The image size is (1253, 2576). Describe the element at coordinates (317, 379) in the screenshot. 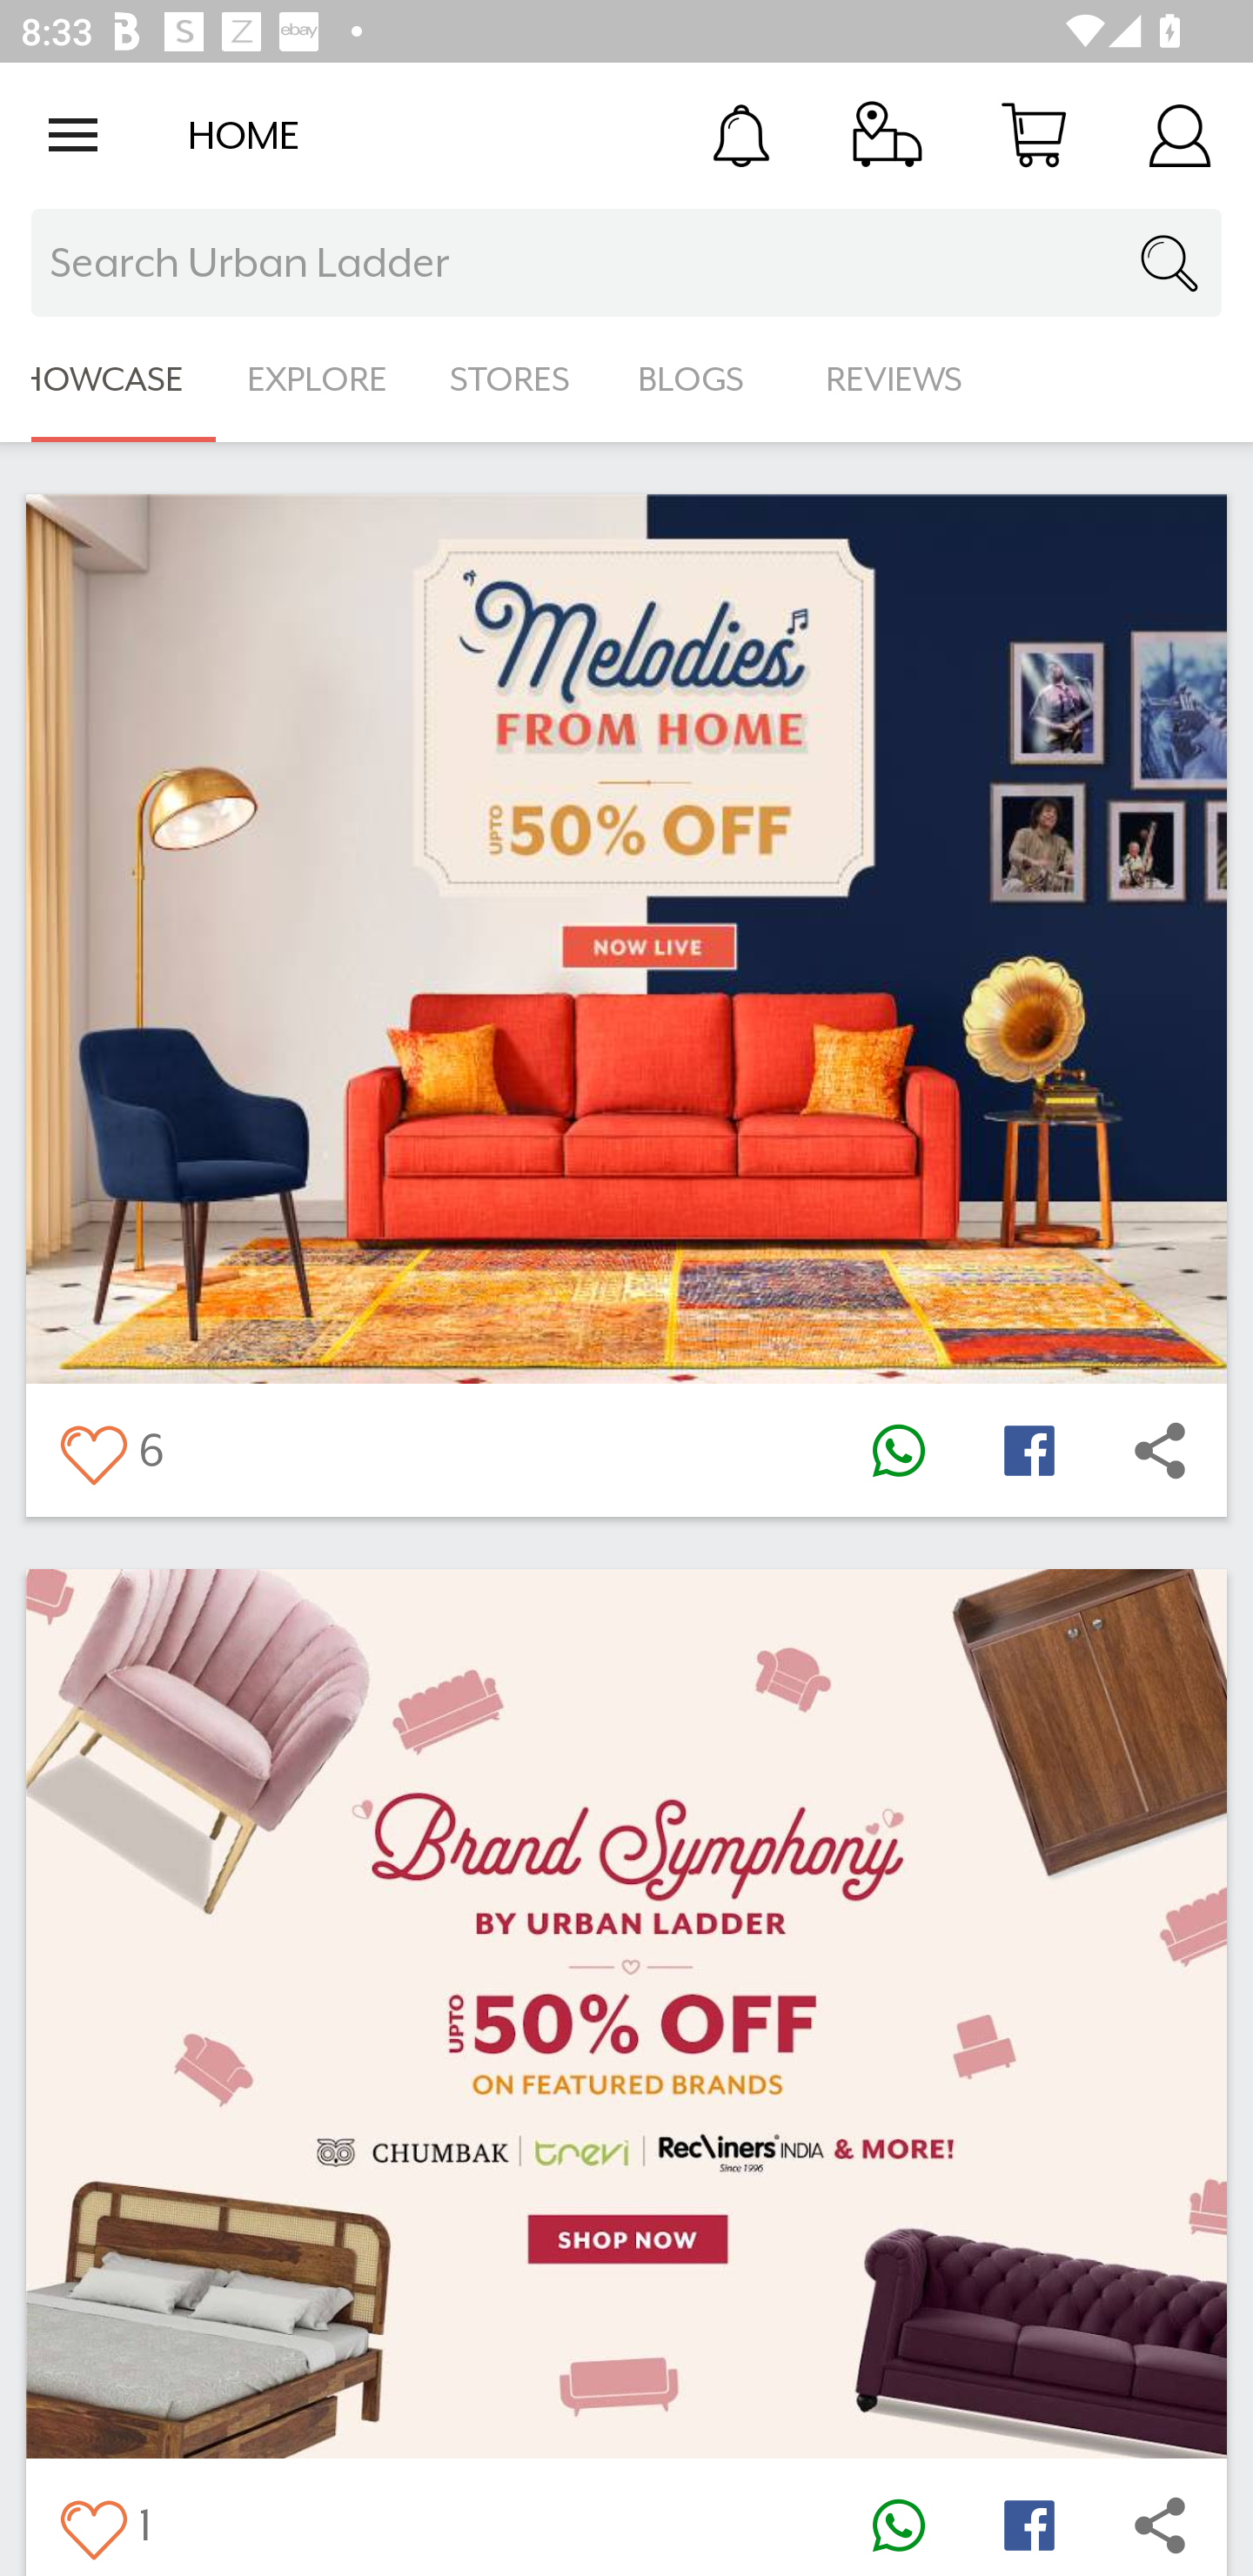

I see `EXPLORE` at that location.